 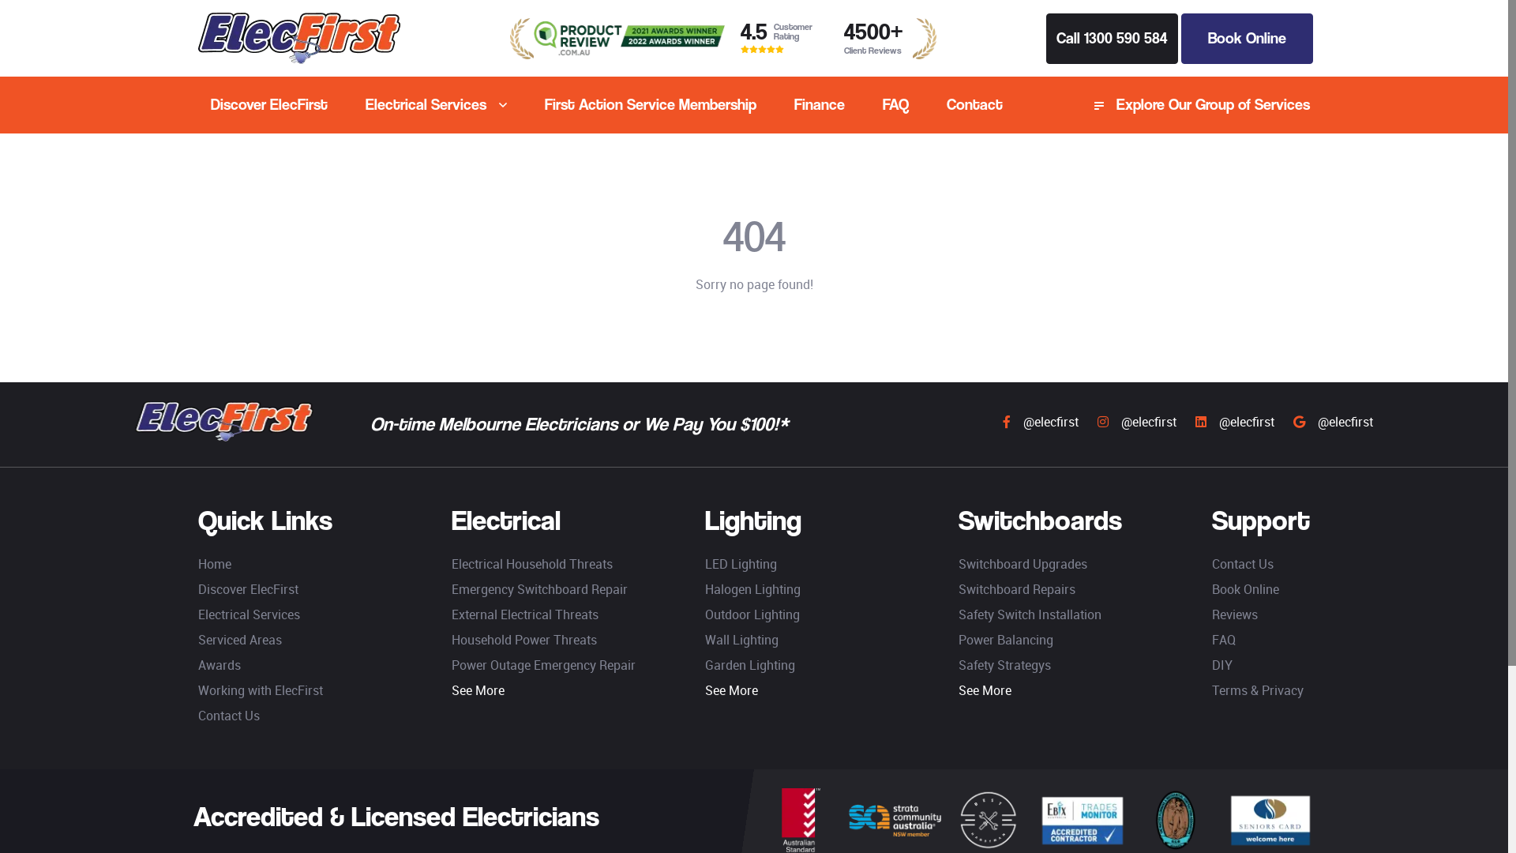 I want to click on @elecfirst, so click(x=1041, y=422).